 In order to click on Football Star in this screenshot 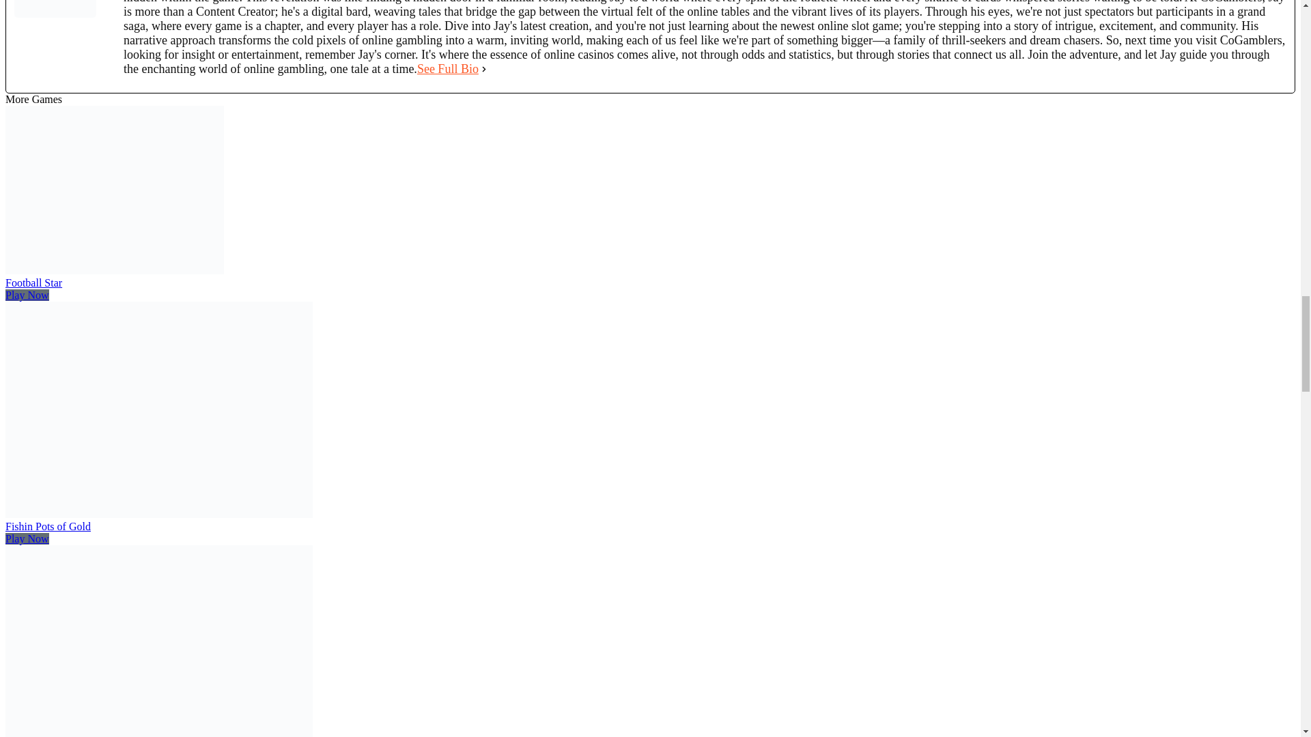, I will do `click(115, 270)`.